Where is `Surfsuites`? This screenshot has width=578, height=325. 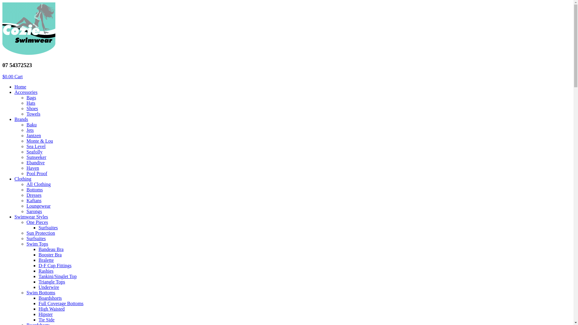 Surfsuites is located at coordinates (36, 238).